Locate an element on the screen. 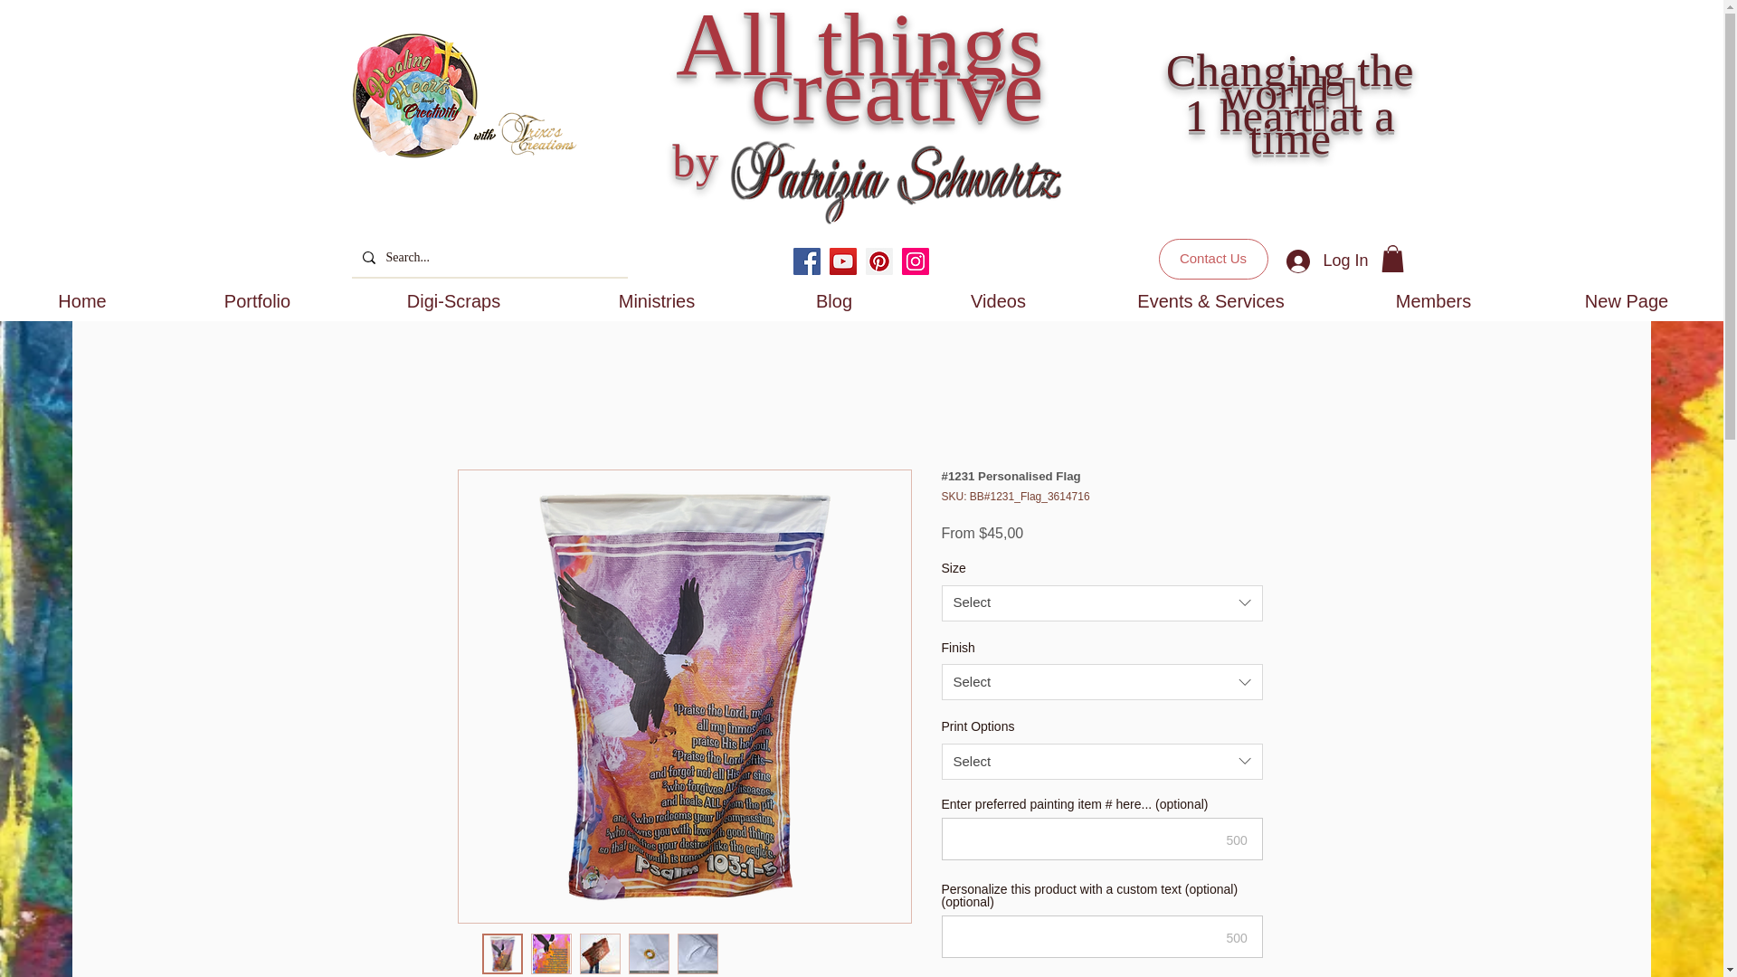 The width and height of the screenshot is (1737, 977). Home is located at coordinates (82, 301).